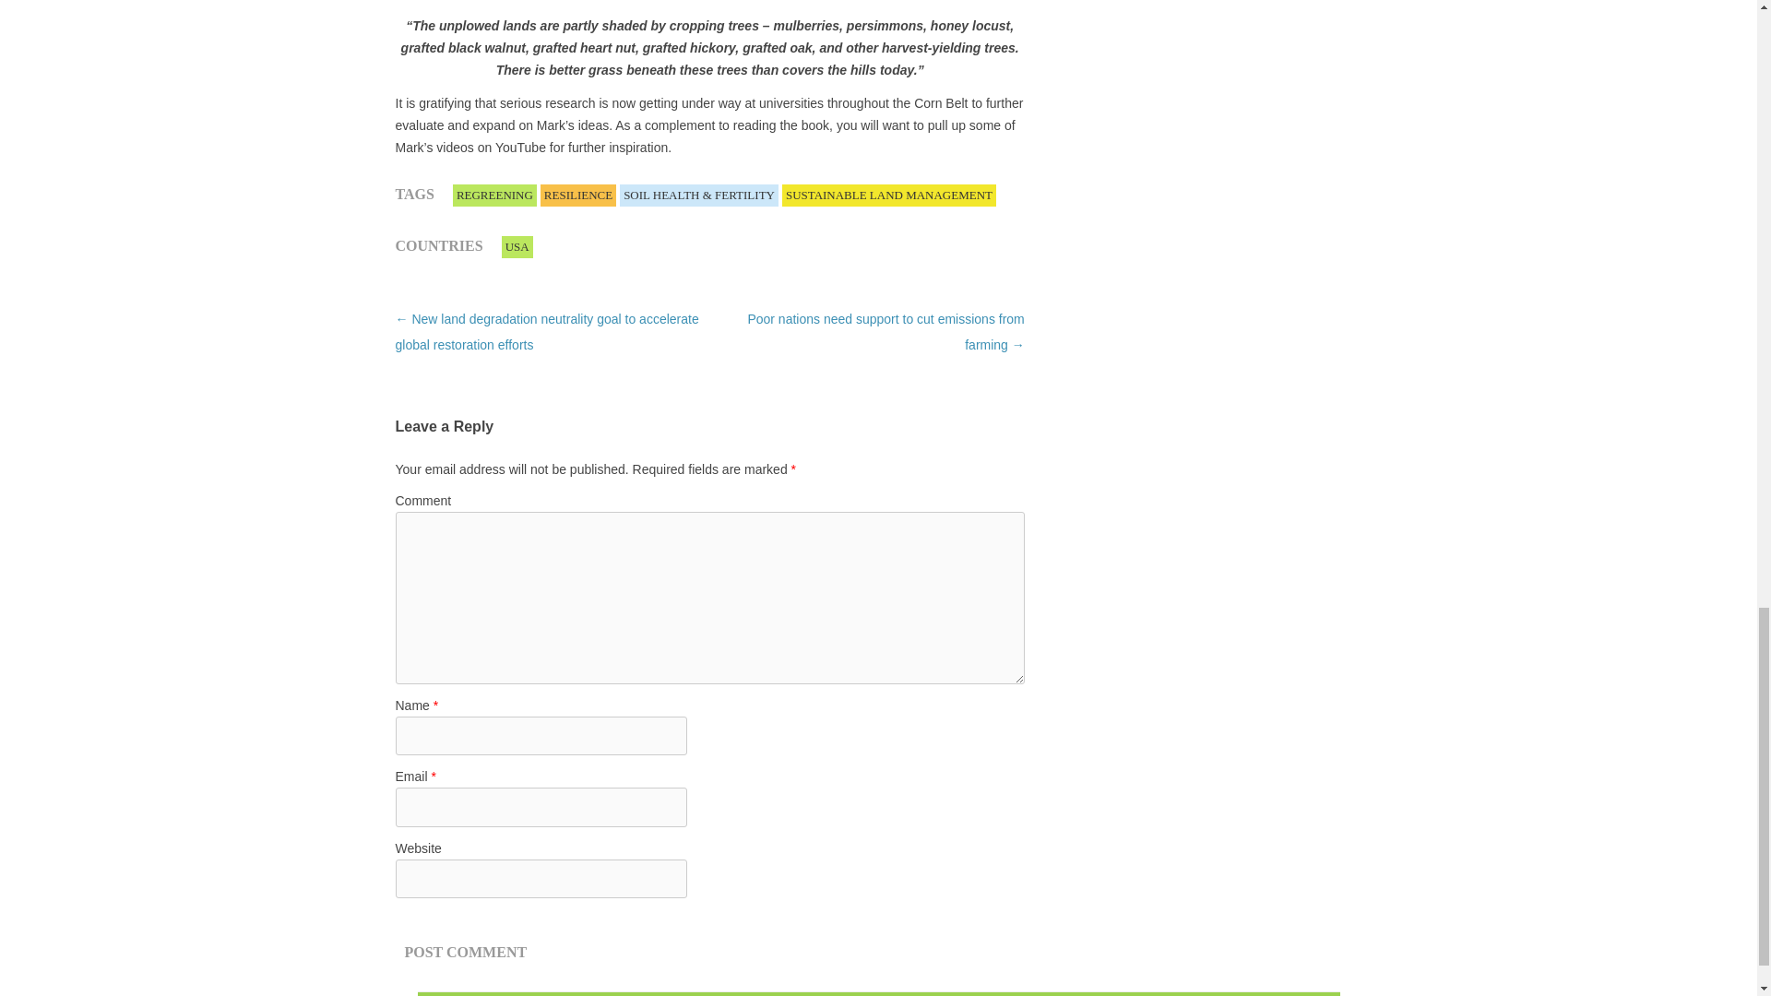  Describe the element at coordinates (577, 196) in the screenshot. I see `RESILIENCE` at that location.